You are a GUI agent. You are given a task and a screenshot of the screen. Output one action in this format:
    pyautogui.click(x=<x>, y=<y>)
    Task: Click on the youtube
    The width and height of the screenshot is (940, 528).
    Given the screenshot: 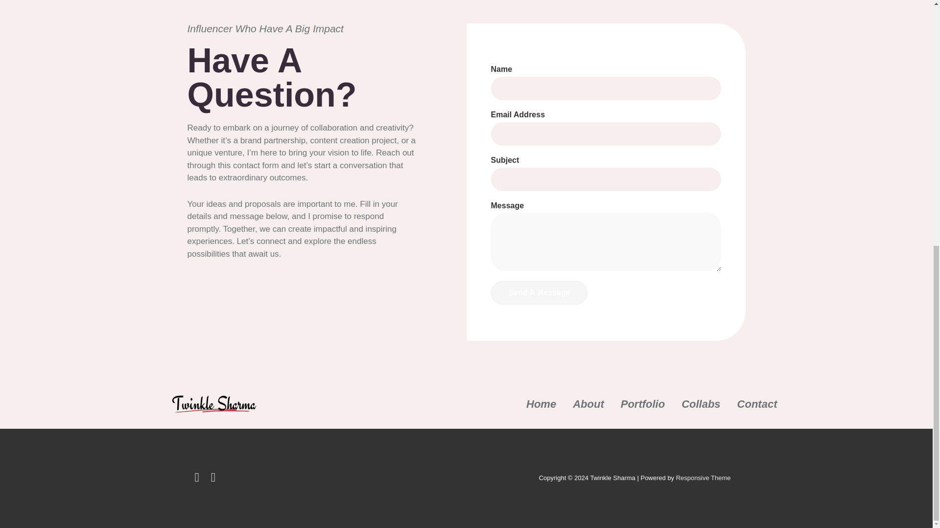 What is the action you would take?
    pyautogui.click(x=199, y=479)
    